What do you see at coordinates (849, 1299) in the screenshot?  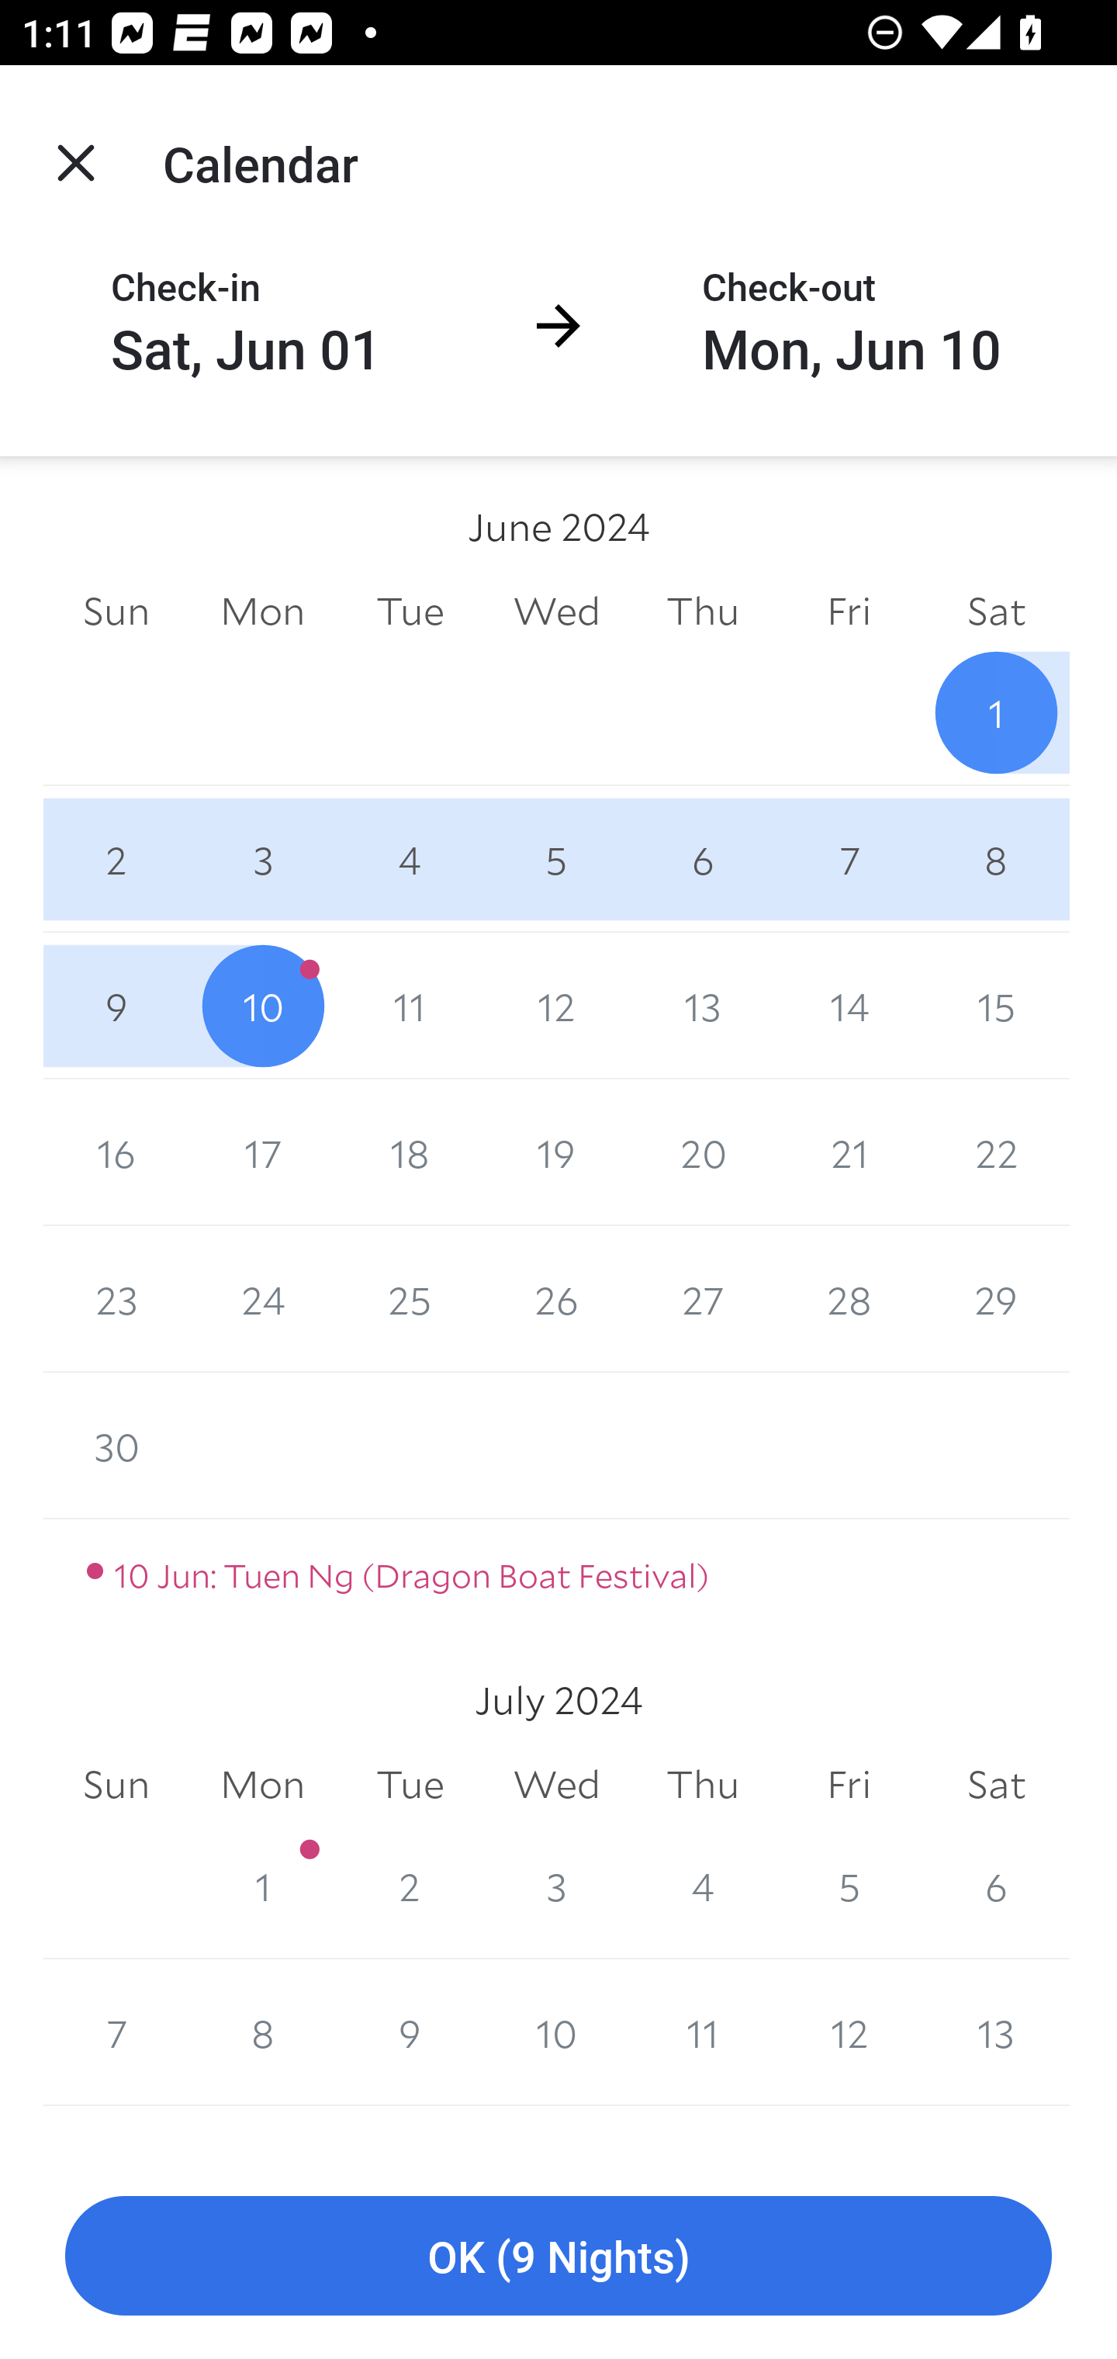 I see `28 28 June 2024` at bounding box center [849, 1299].